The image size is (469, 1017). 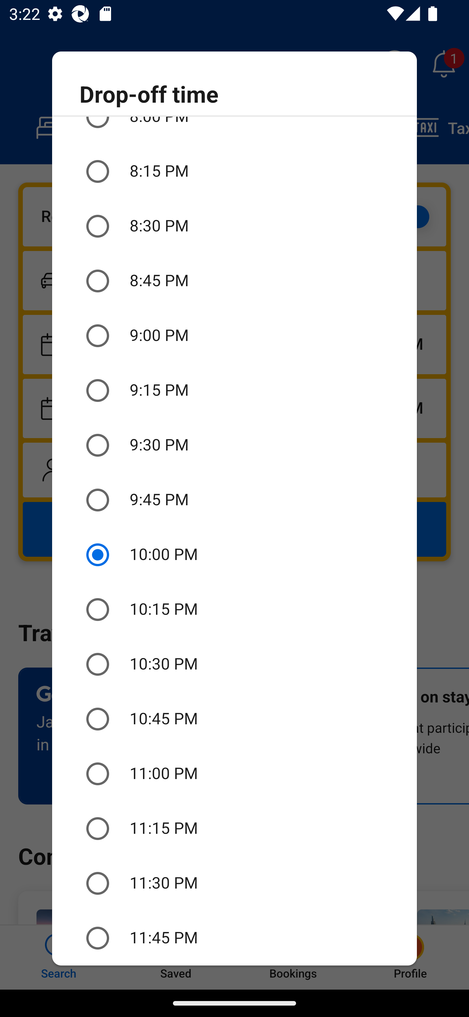 What do you see at coordinates (234, 226) in the screenshot?
I see `8:30 PM` at bounding box center [234, 226].